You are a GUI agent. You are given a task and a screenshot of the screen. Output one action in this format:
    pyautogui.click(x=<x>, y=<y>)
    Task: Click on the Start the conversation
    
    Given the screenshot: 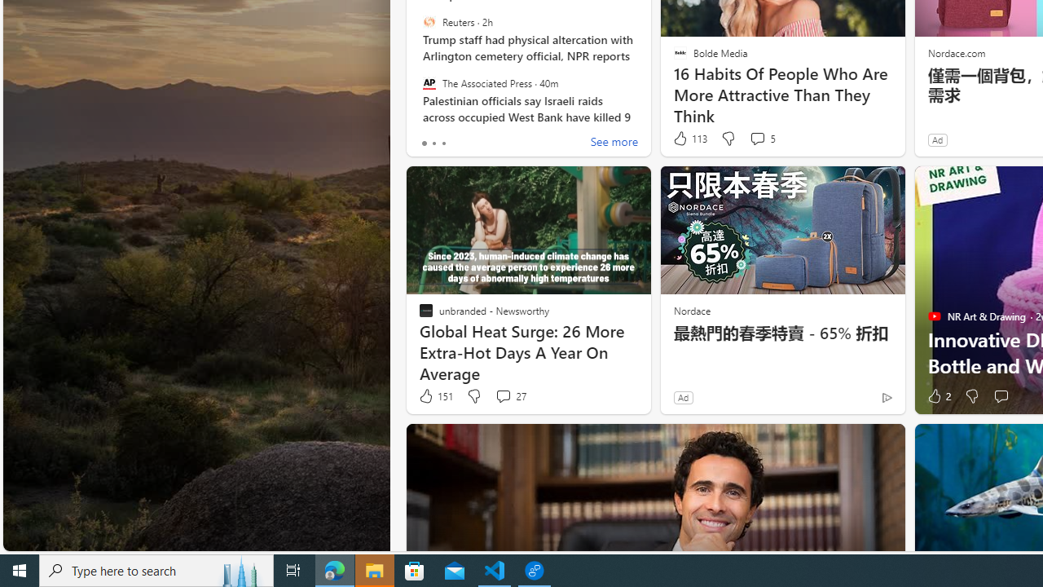 What is the action you would take?
    pyautogui.click(x=1001, y=396)
    